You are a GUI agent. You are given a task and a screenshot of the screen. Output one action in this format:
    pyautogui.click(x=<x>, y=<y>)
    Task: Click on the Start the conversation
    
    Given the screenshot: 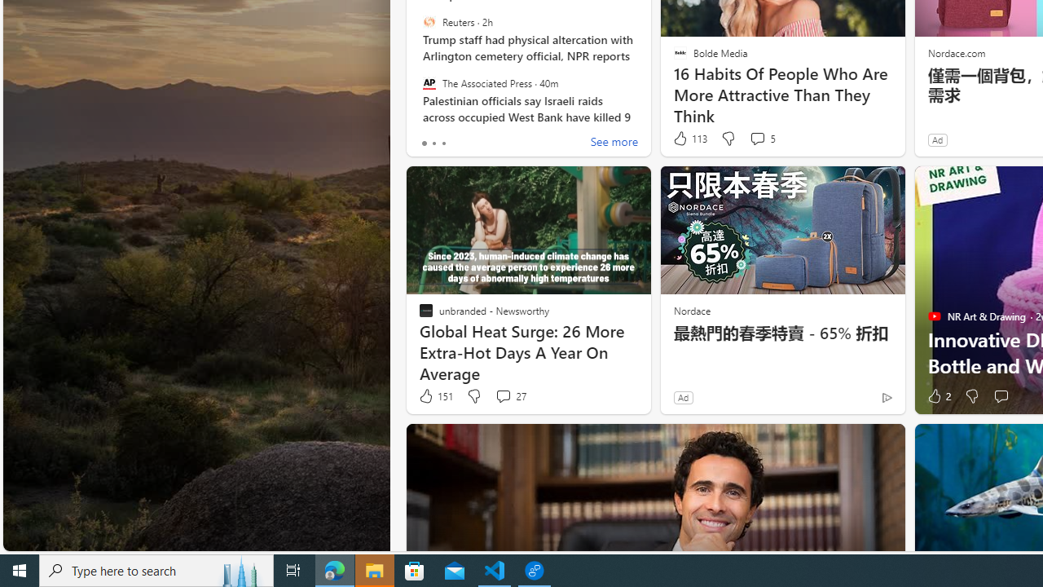 What is the action you would take?
    pyautogui.click(x=1001, y=396)
    